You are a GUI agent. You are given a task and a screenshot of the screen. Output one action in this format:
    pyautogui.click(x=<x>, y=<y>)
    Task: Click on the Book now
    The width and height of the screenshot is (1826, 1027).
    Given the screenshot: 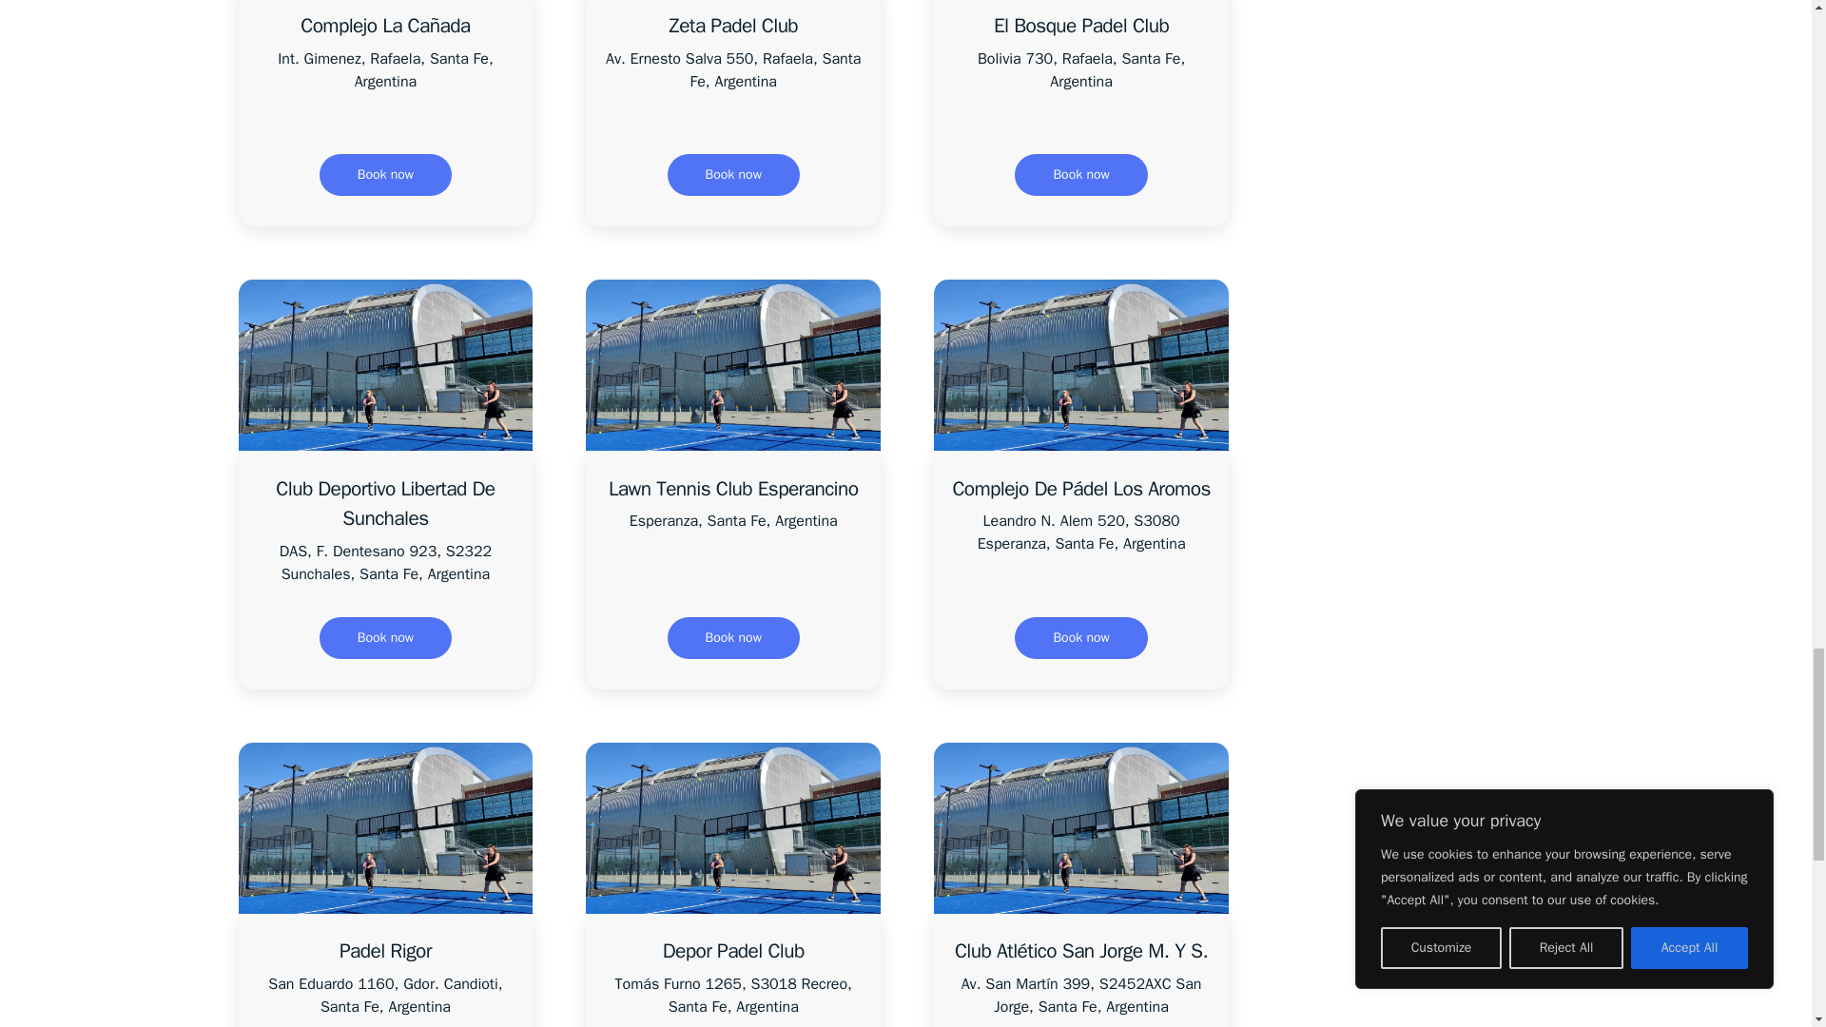 What is the action you would take?
    pyautogui.click(x=385, y=638)
    